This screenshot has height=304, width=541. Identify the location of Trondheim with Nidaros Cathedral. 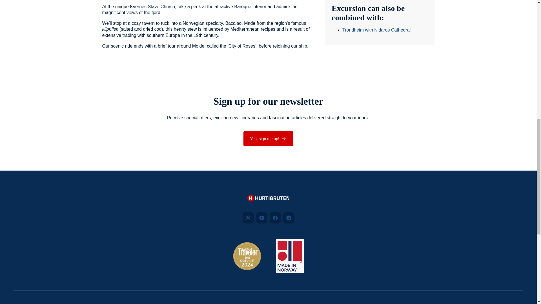
(376, 30).